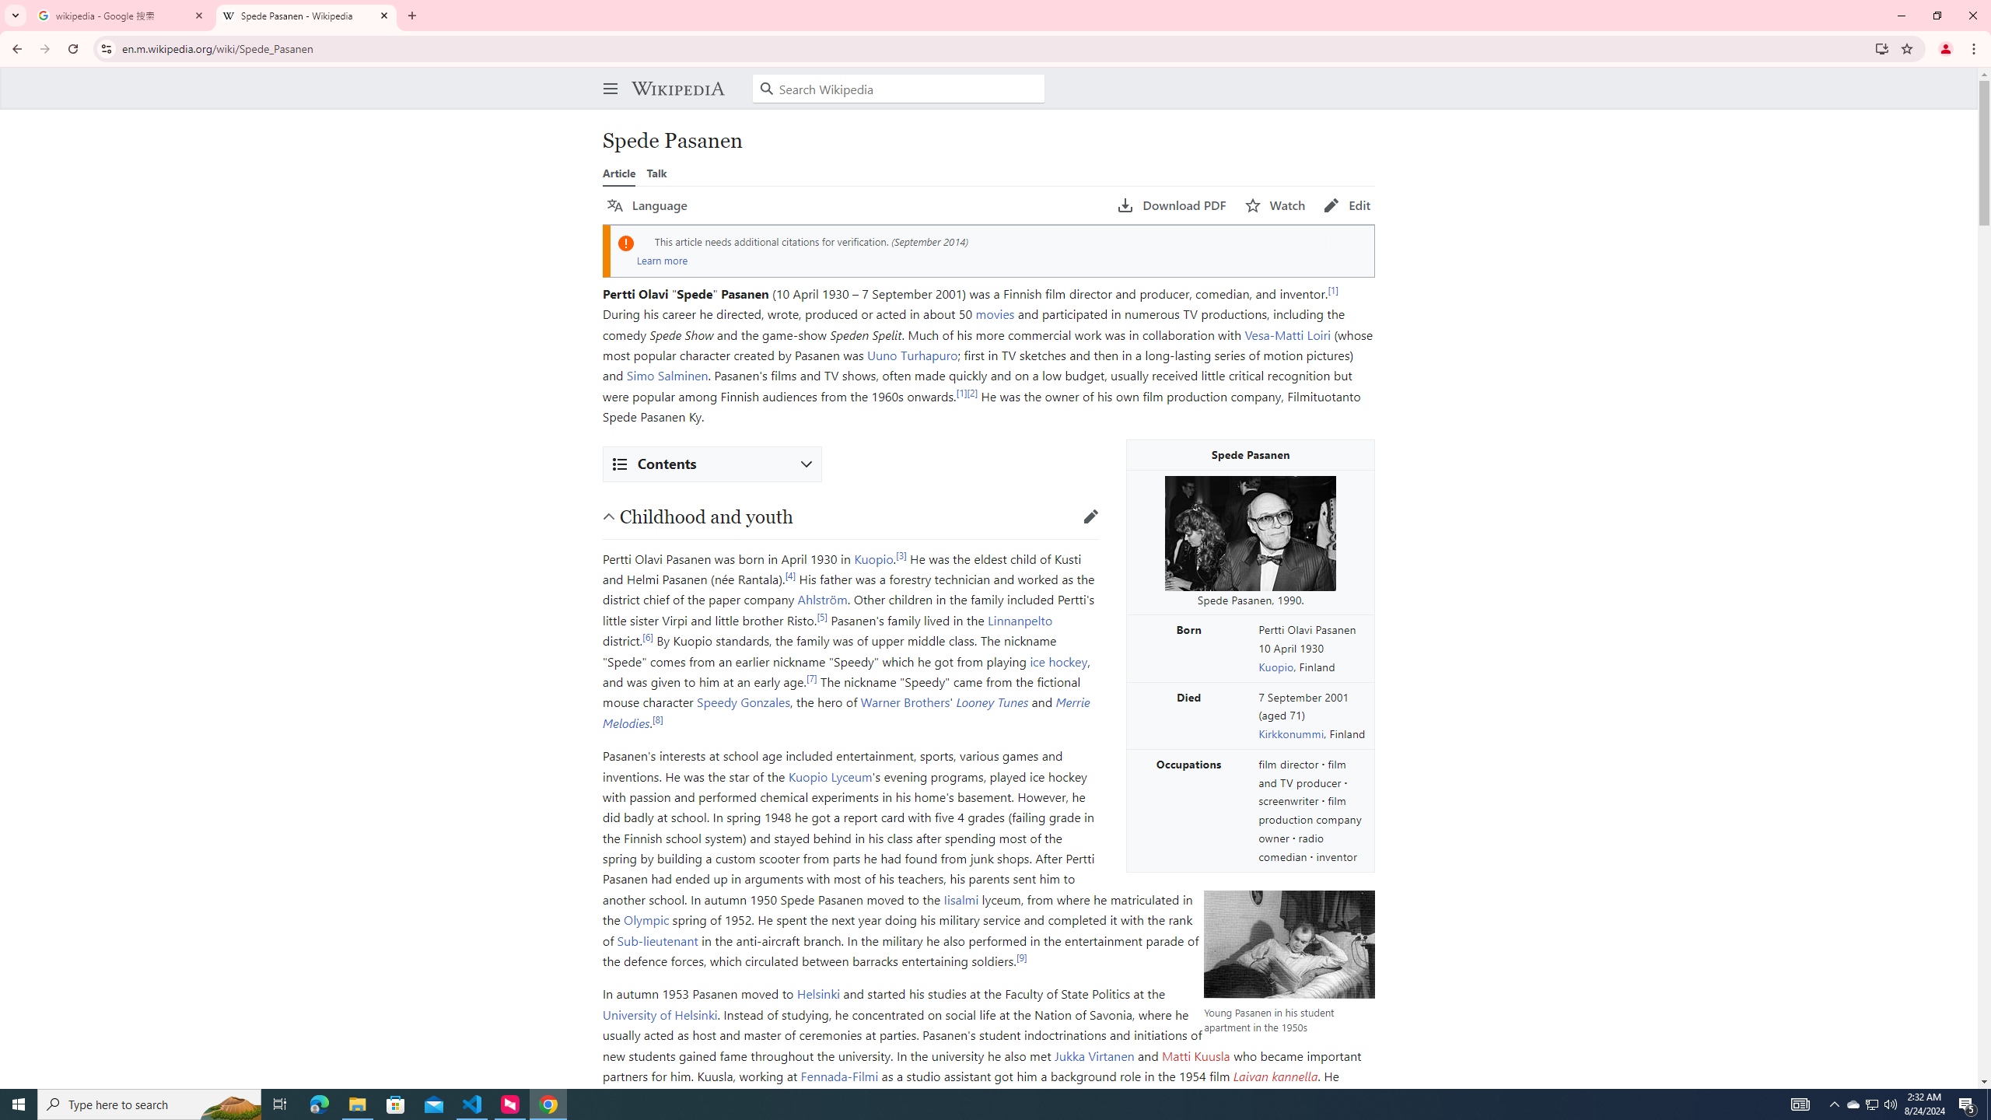 The height and width of the screenshot is (1120, 1991). I want to click on movies, so click(995, 314).